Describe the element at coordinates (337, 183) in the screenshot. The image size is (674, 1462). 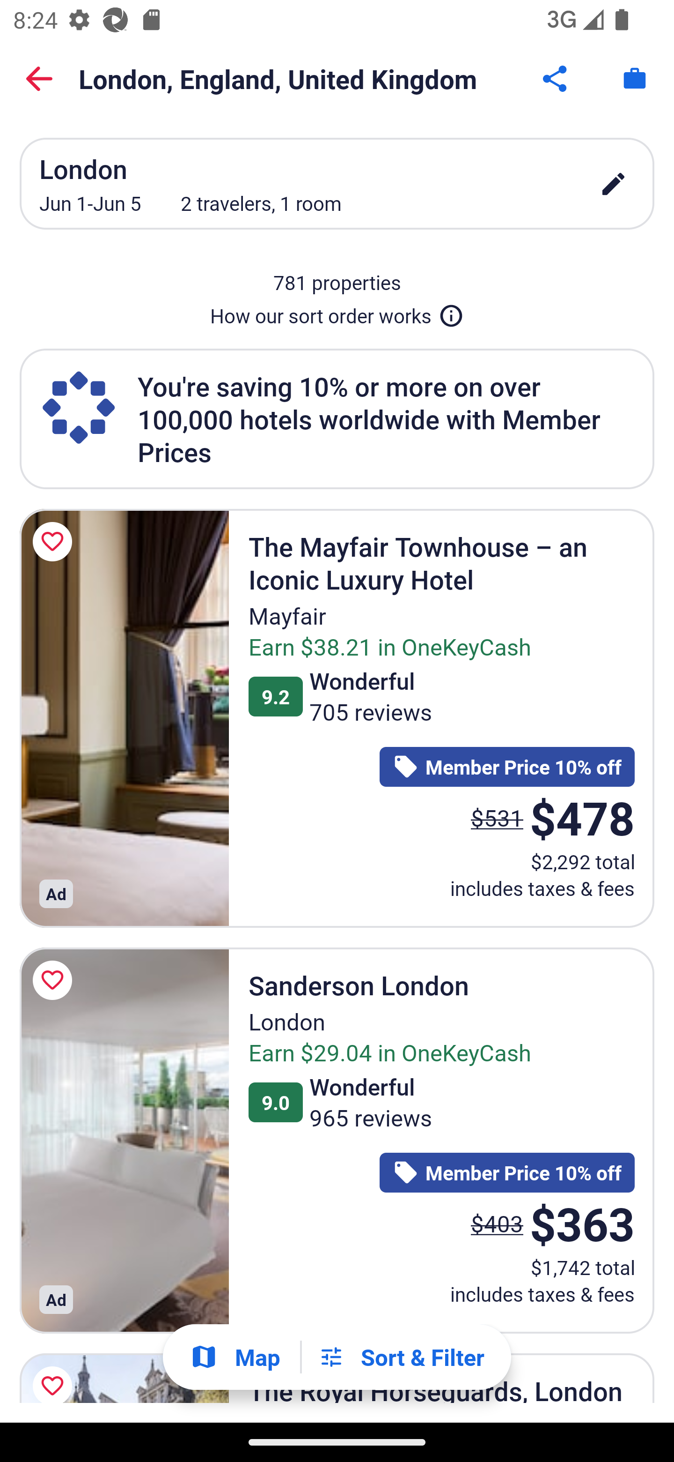
I see `London Jun 1-Jun 5 2 travelers, 1 room edit` at that location.